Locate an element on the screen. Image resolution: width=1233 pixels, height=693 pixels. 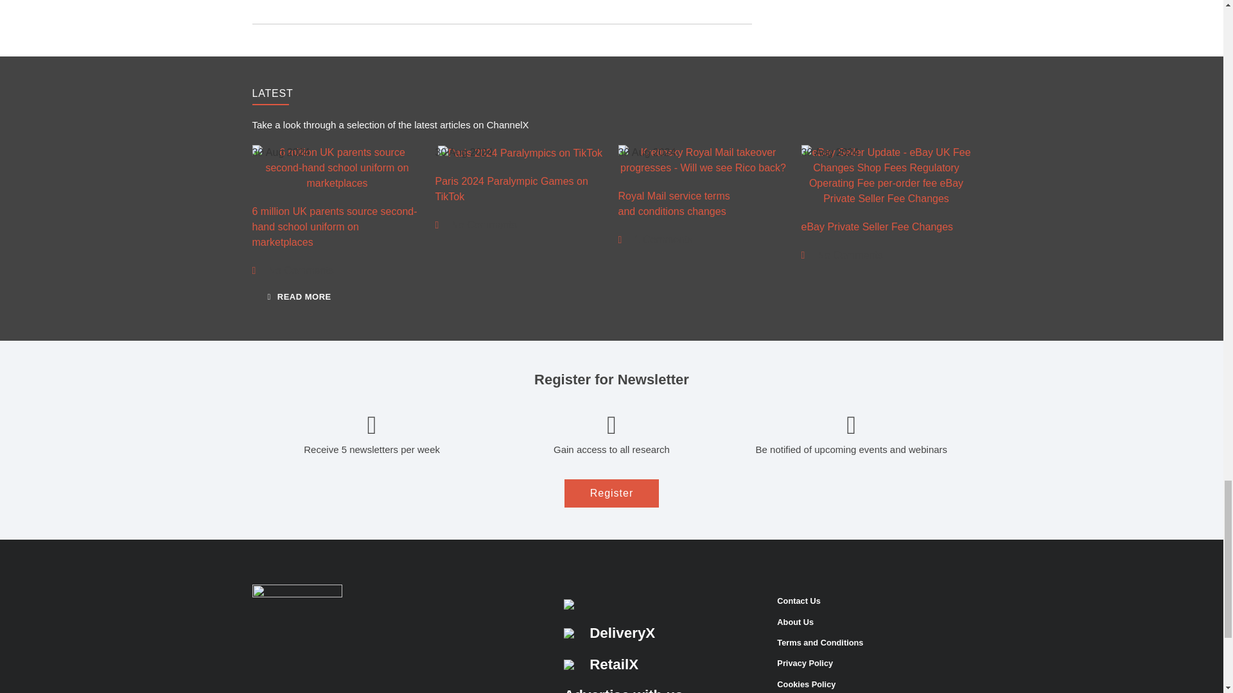
eBay-Seller-Release-Fees is located at coordinates (886, 175).